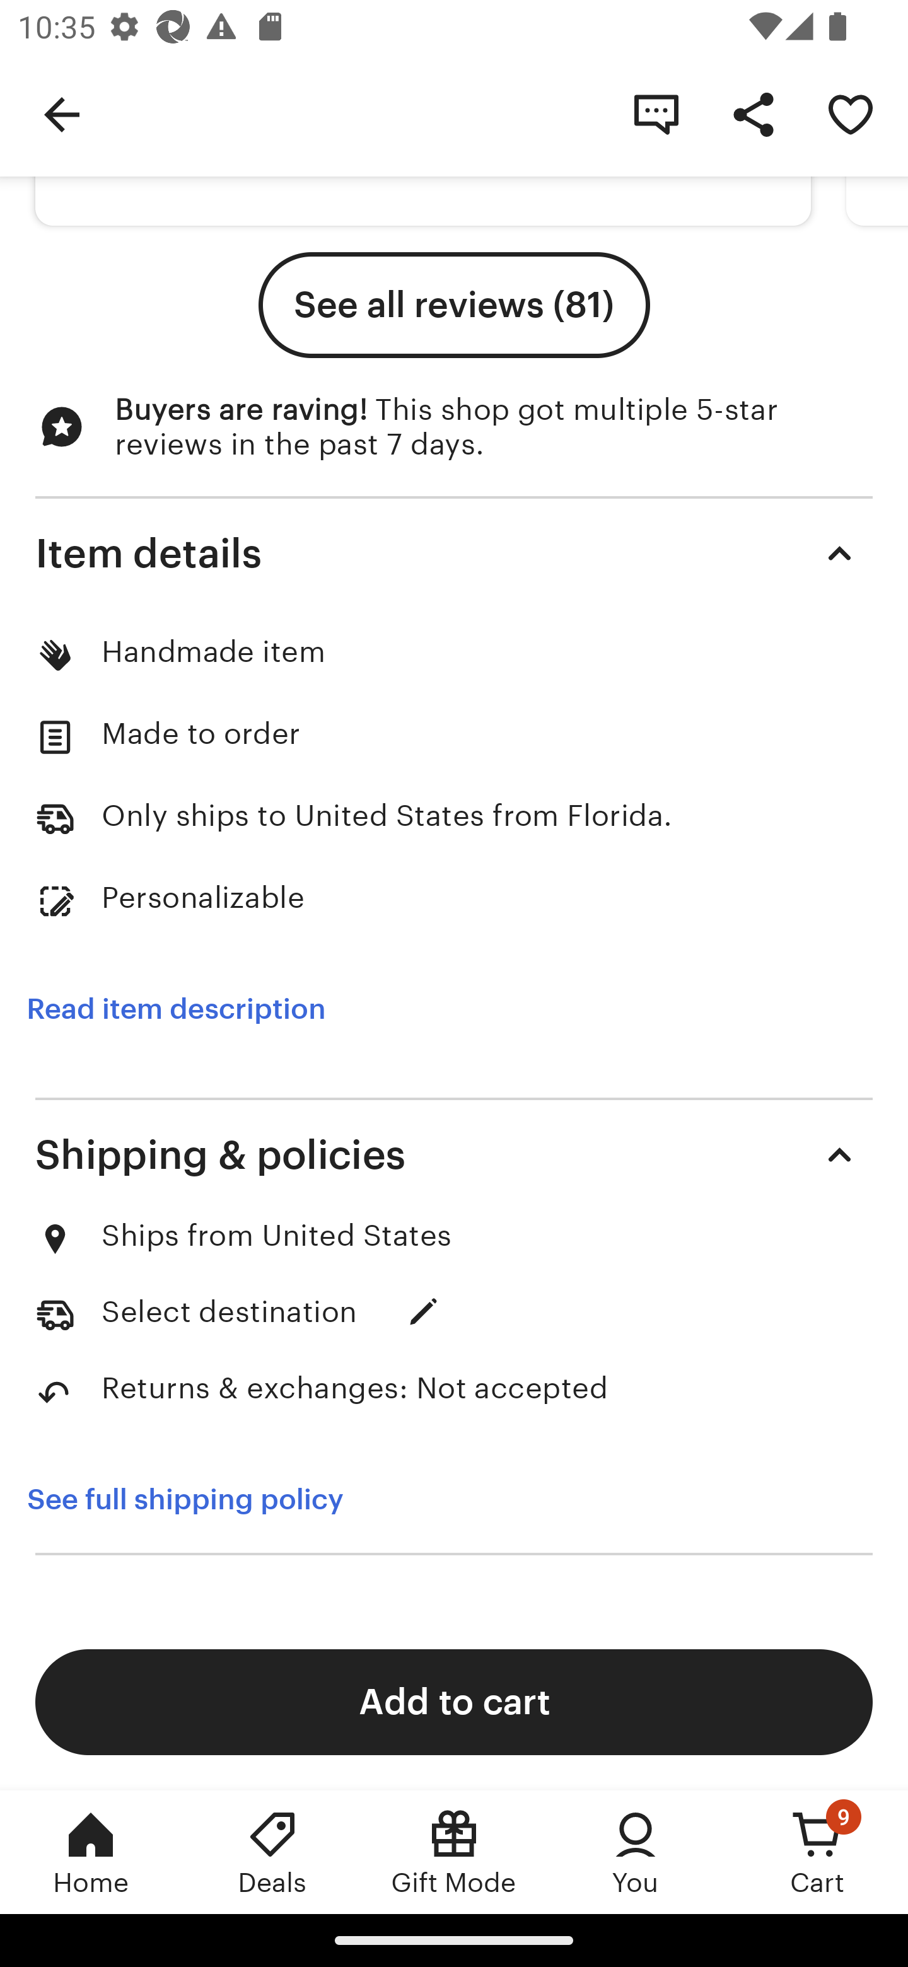 This screenshot has width=908, height=1967. What do you see at coordinates (636, 1852) in the screenshot?
I see `You` at bounding box center [636, 1852].